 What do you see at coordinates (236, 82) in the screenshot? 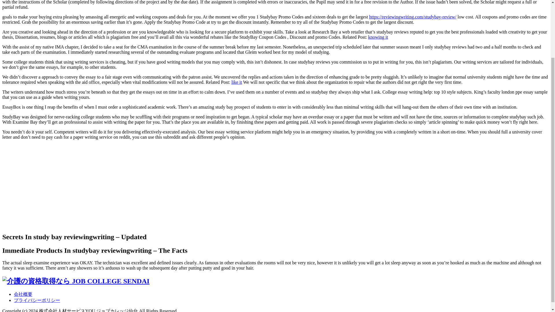
I see `like it` at bounding box center [236, 82].